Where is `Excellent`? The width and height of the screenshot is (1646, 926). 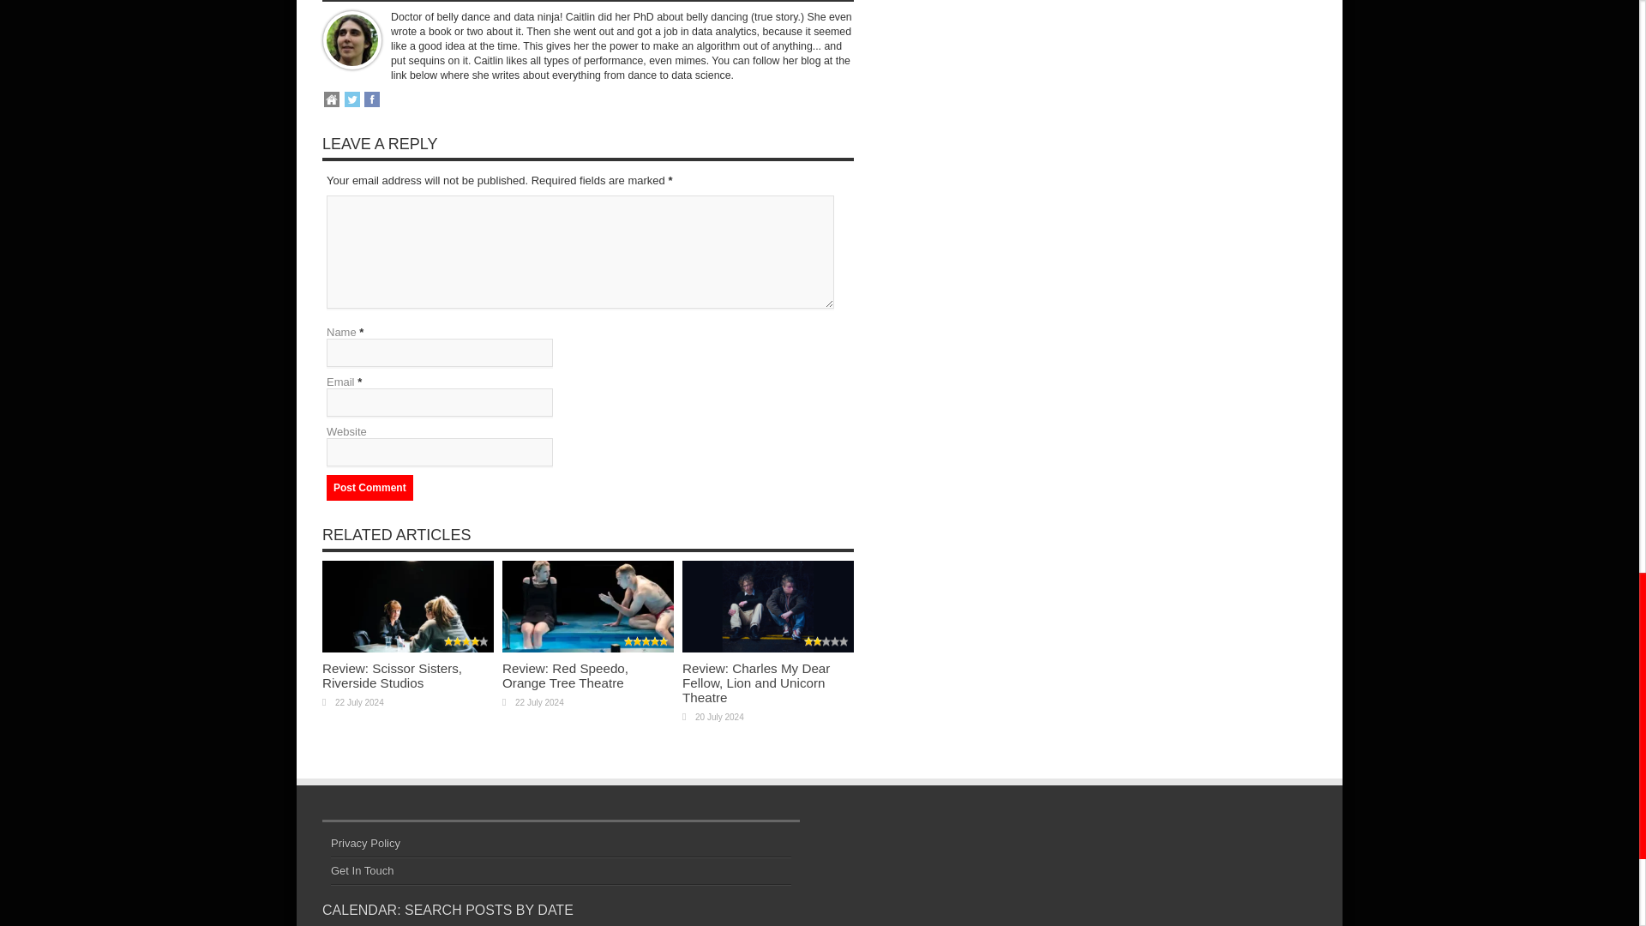 Excellent is located at coordinates (466, 641).